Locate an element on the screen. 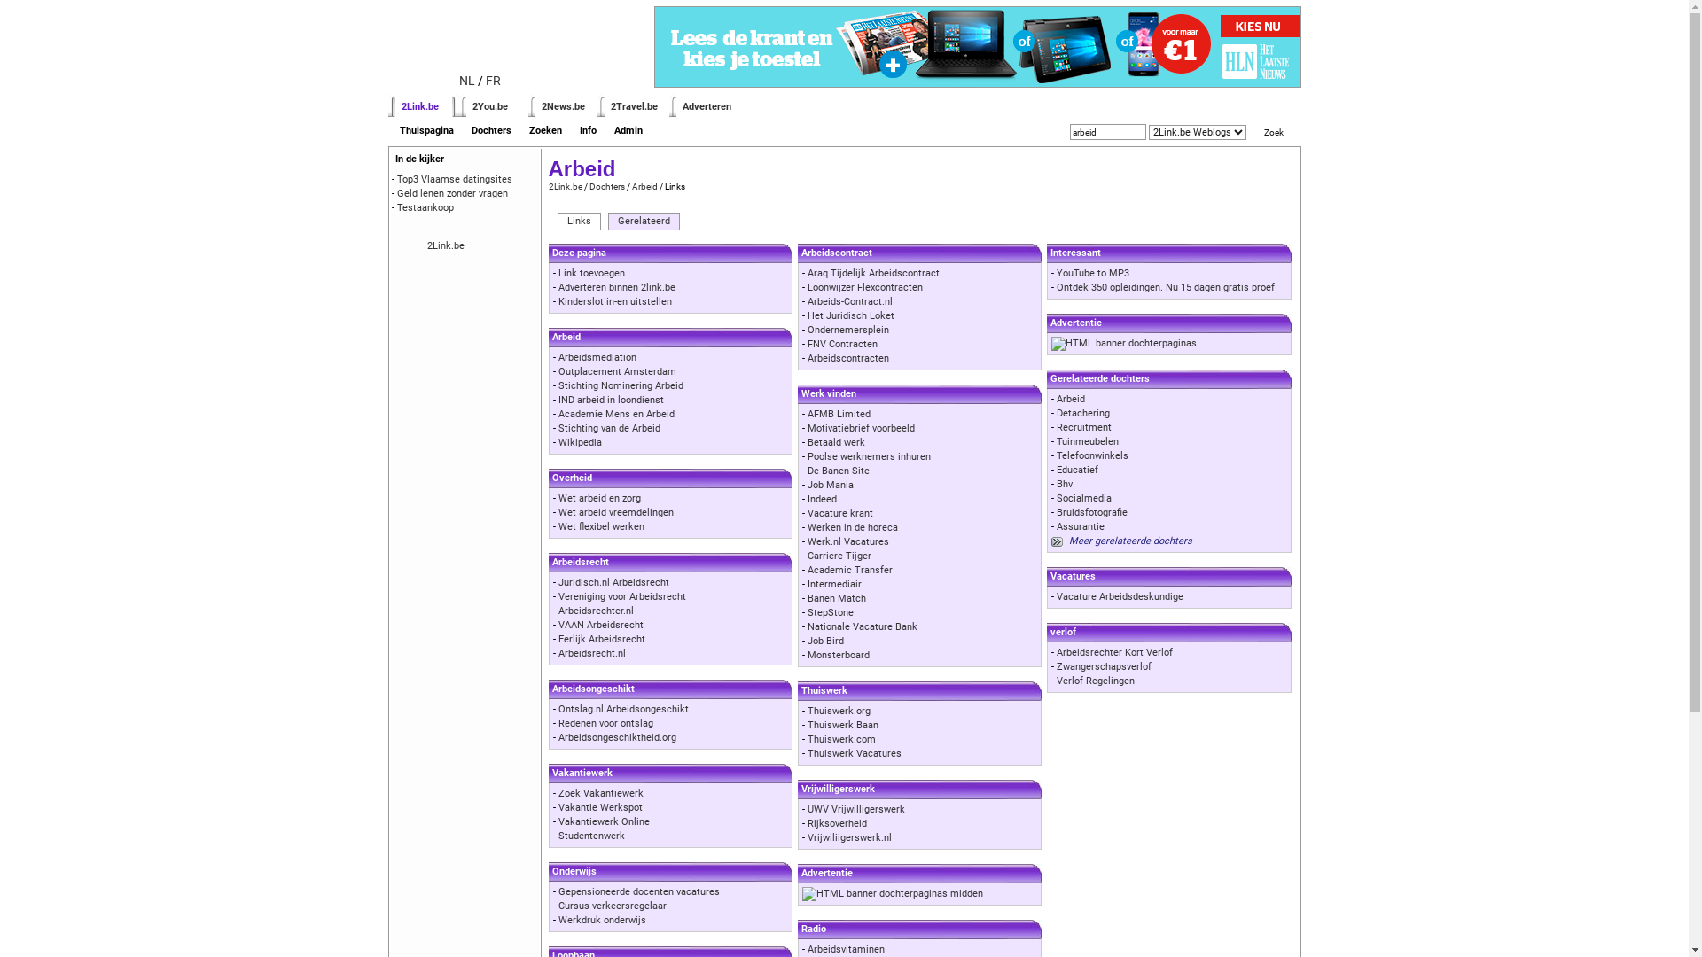  FR is located at coordinates (493, 81).